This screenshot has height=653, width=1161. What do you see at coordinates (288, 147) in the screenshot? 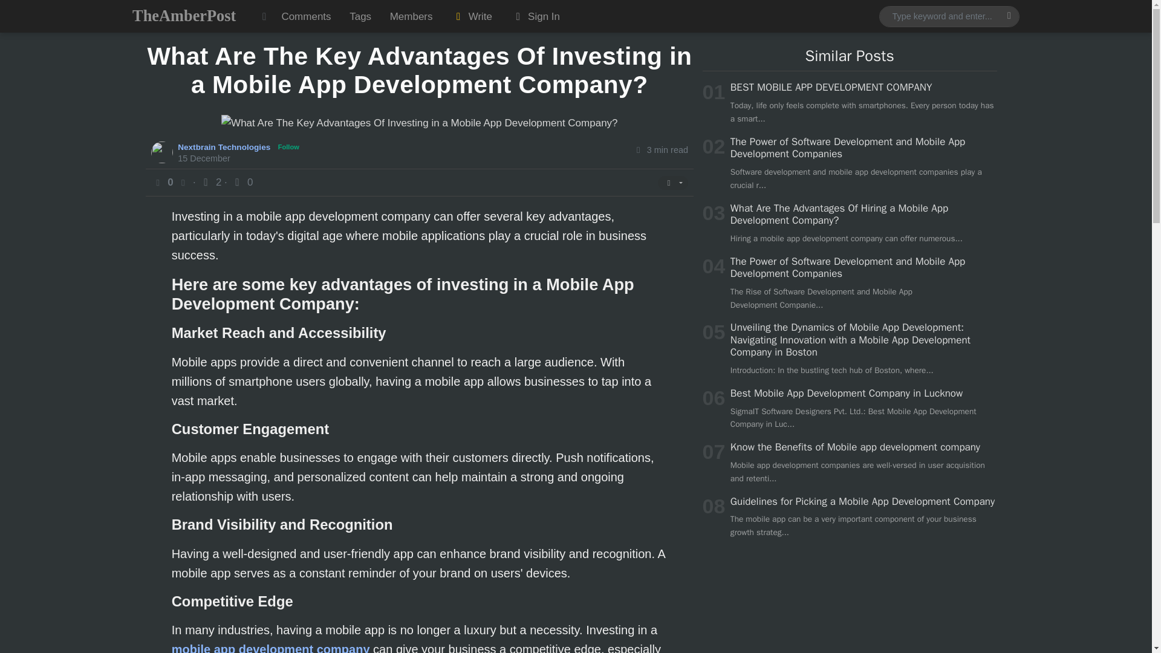
I see `Follow` at bounding box center [288, 147].